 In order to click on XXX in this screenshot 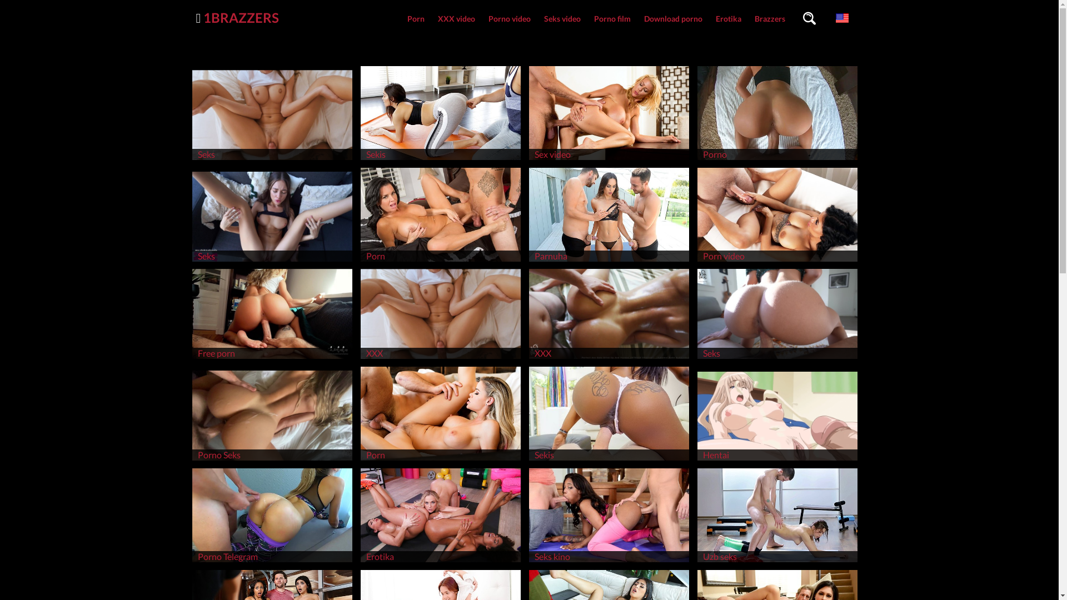, I will do `click(441, 359)`.